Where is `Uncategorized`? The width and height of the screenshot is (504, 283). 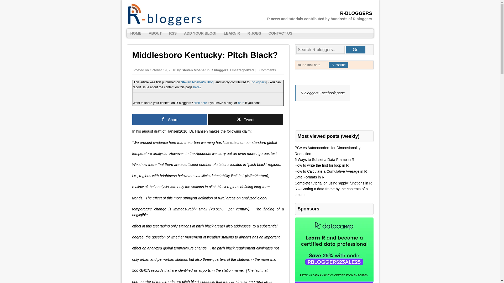
Uncategorized is located at coordinates (242, 70).